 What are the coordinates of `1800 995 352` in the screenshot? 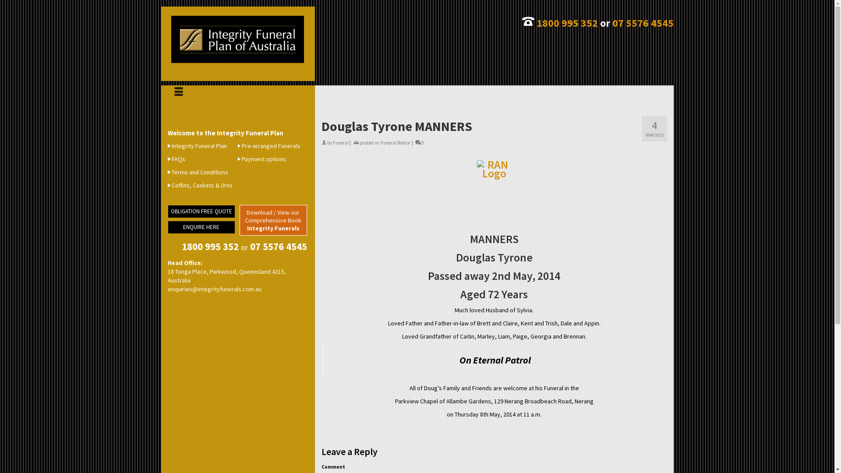 It's located at (567, 23).